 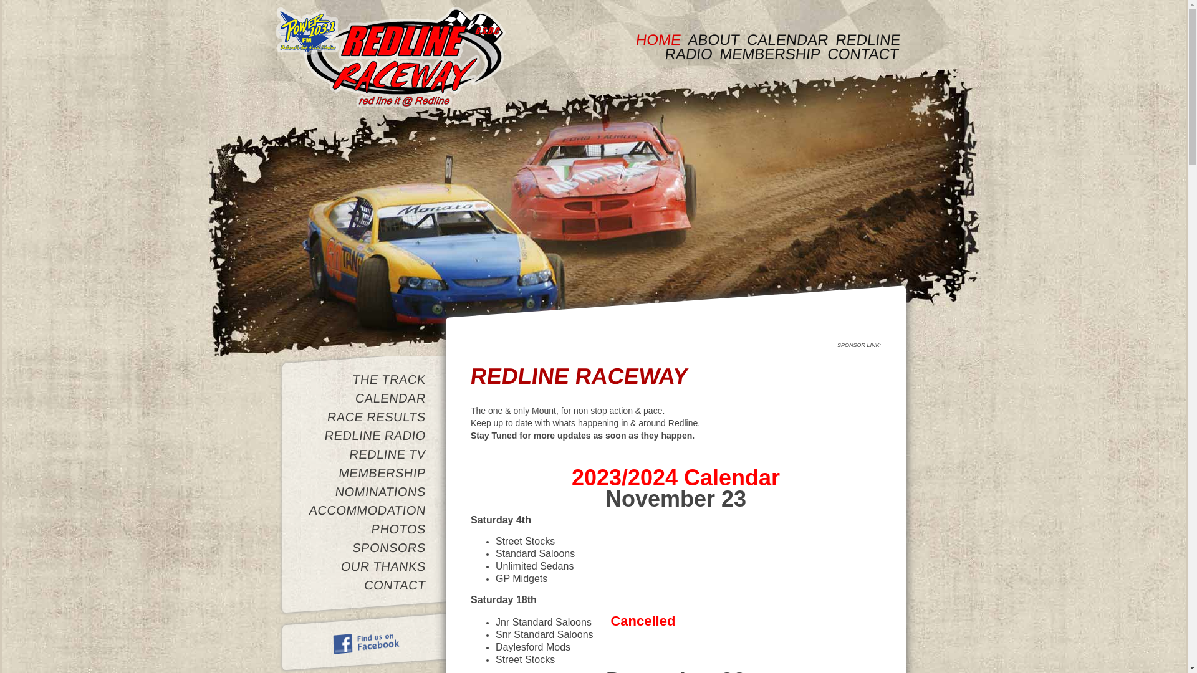 What do you see at coordinates (781, 47) in the screenshot?
I see `REDLINE RADIO` at bounding box center [781, 47].